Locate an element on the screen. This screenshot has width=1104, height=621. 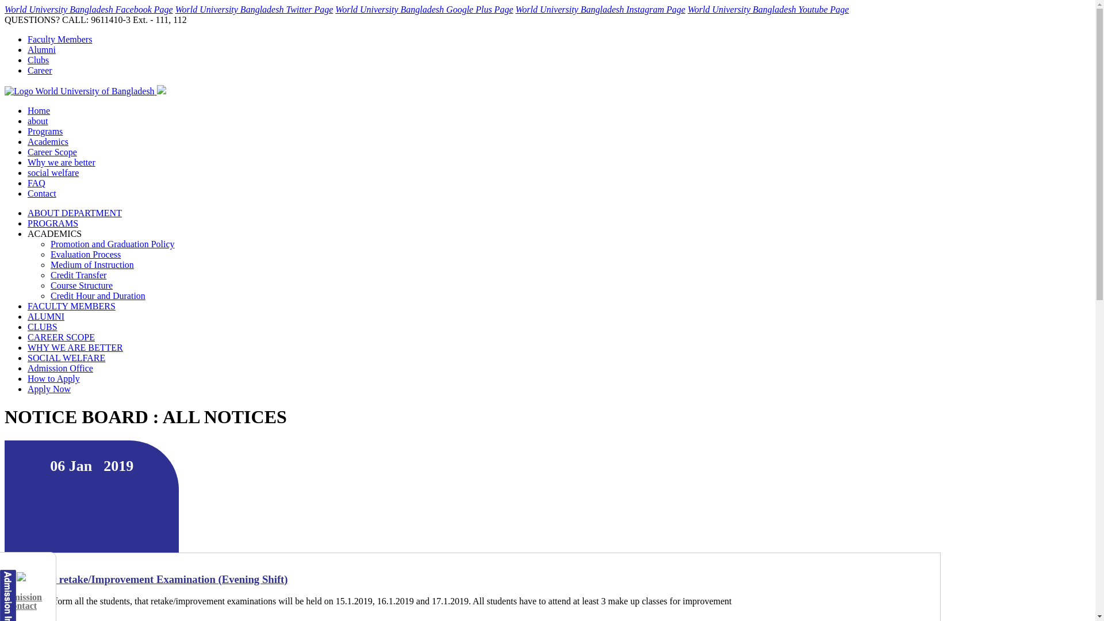
Home is located at coordinates (39, 110).